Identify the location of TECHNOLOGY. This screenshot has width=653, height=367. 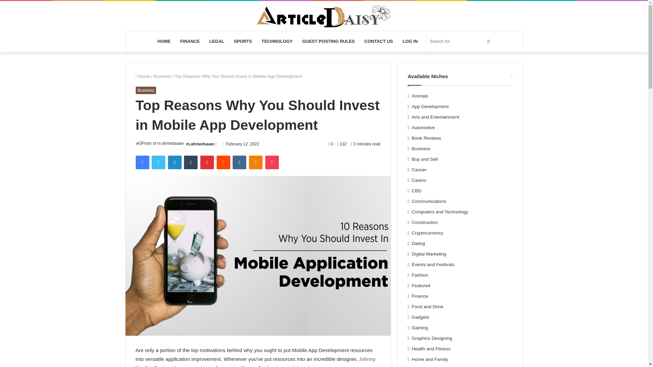
(277, 41).